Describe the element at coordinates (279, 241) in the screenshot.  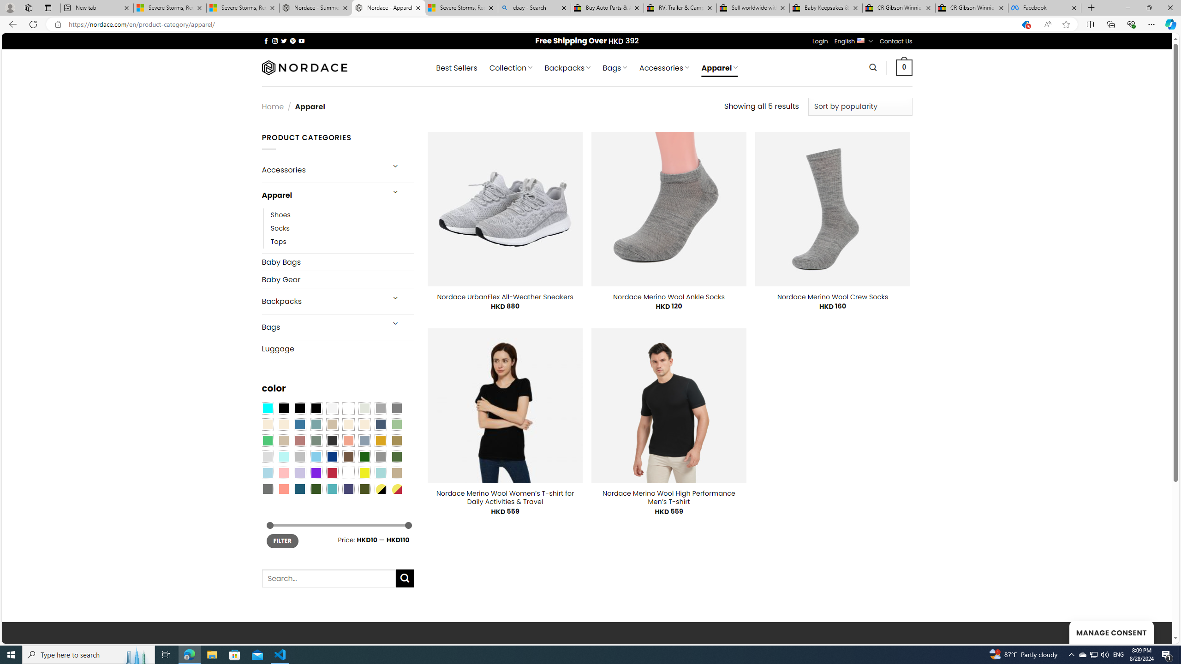
I see `Tops` at that location.